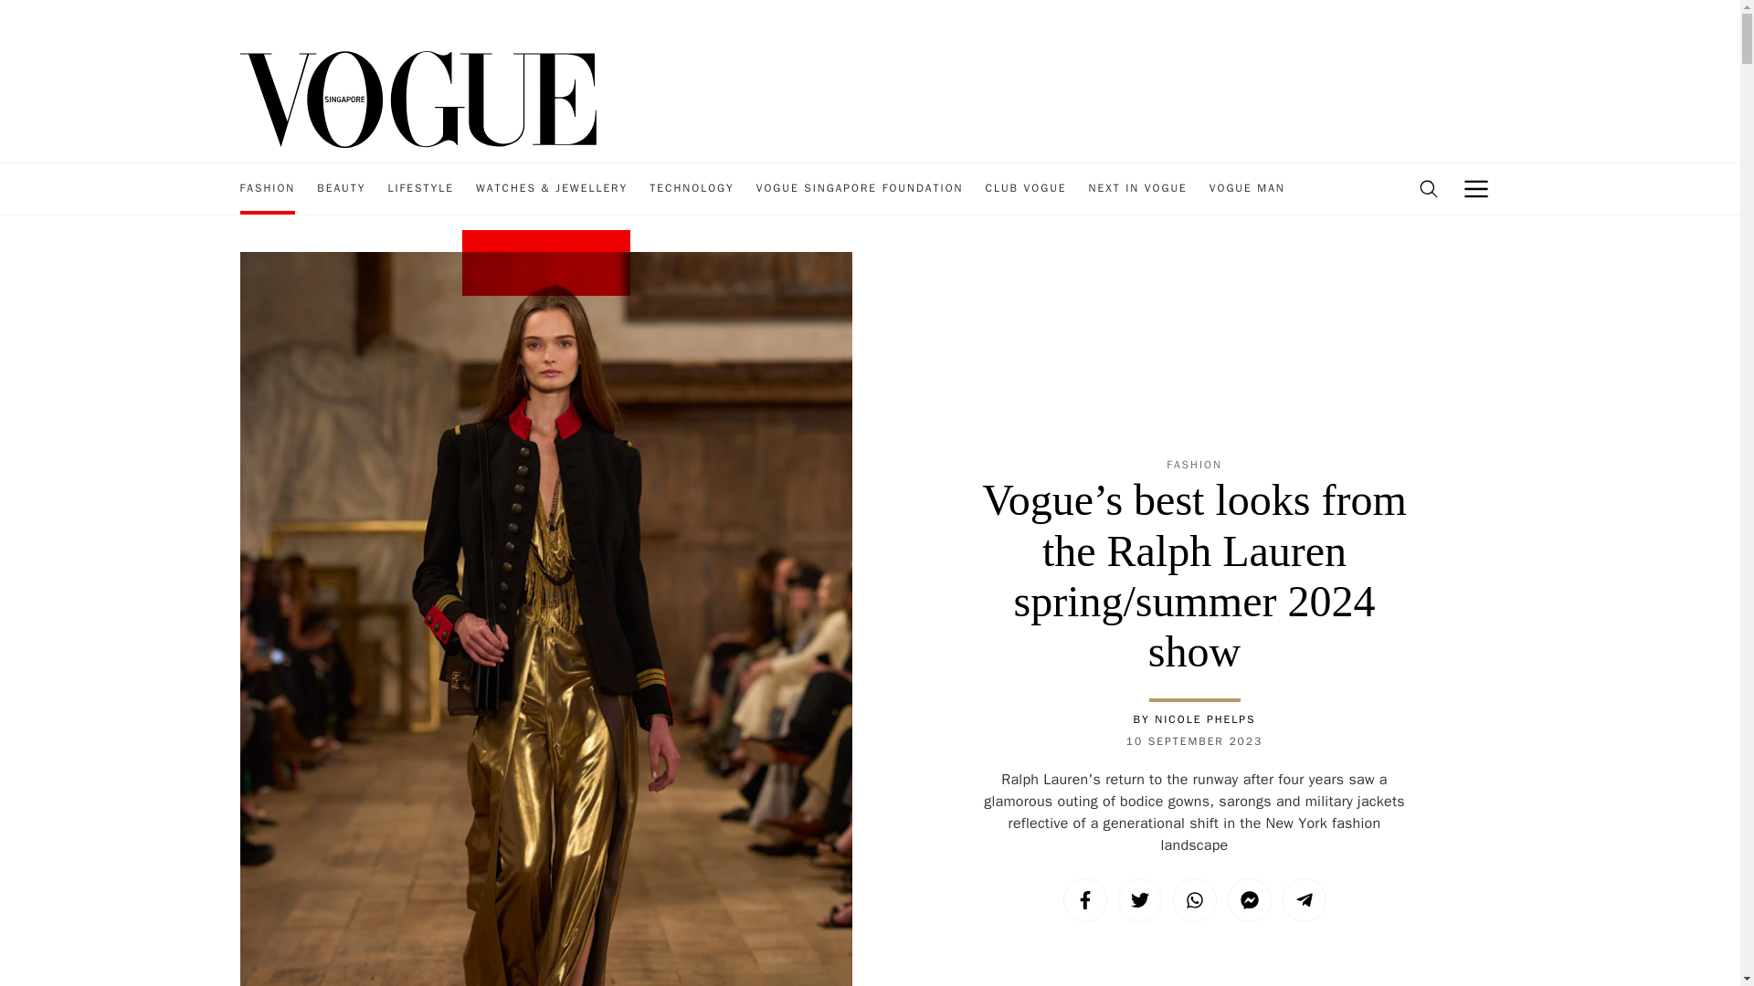  What do you see at coordinates (1138, 189) in the screenshot?
I see `NEXT IN VOGUE` at bounding box center [1138, 189].